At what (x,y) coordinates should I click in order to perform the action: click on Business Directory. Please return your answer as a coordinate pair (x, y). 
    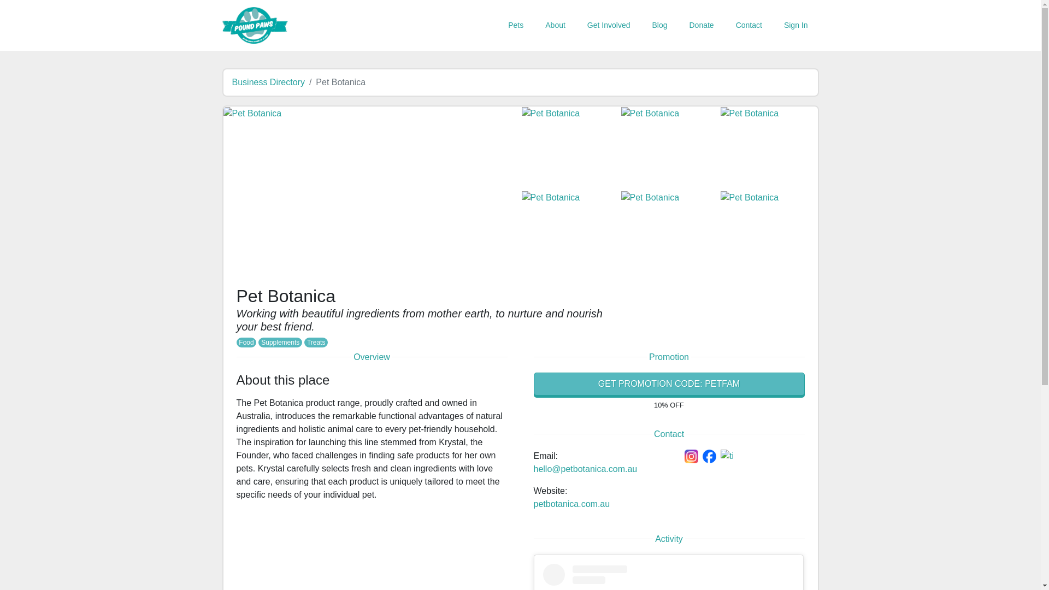
    Looking at the image, I should click on (268, 82).